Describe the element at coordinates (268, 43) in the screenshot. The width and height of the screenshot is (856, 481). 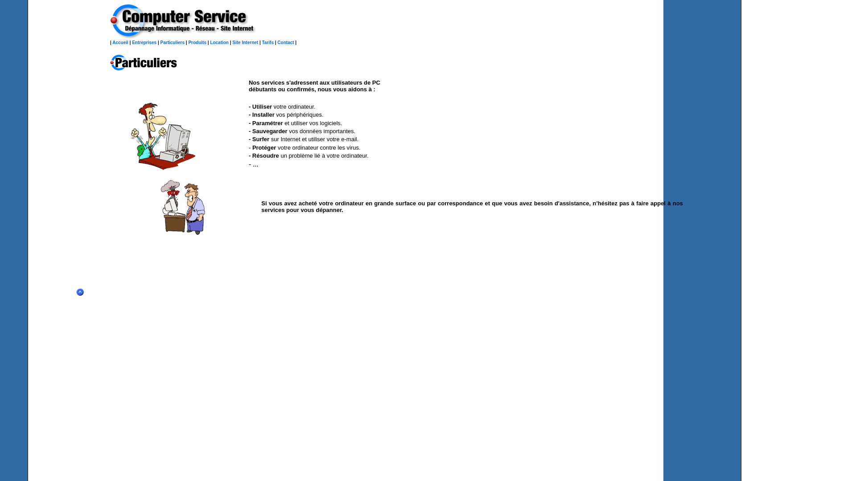
I see `Tarifs` at that location.